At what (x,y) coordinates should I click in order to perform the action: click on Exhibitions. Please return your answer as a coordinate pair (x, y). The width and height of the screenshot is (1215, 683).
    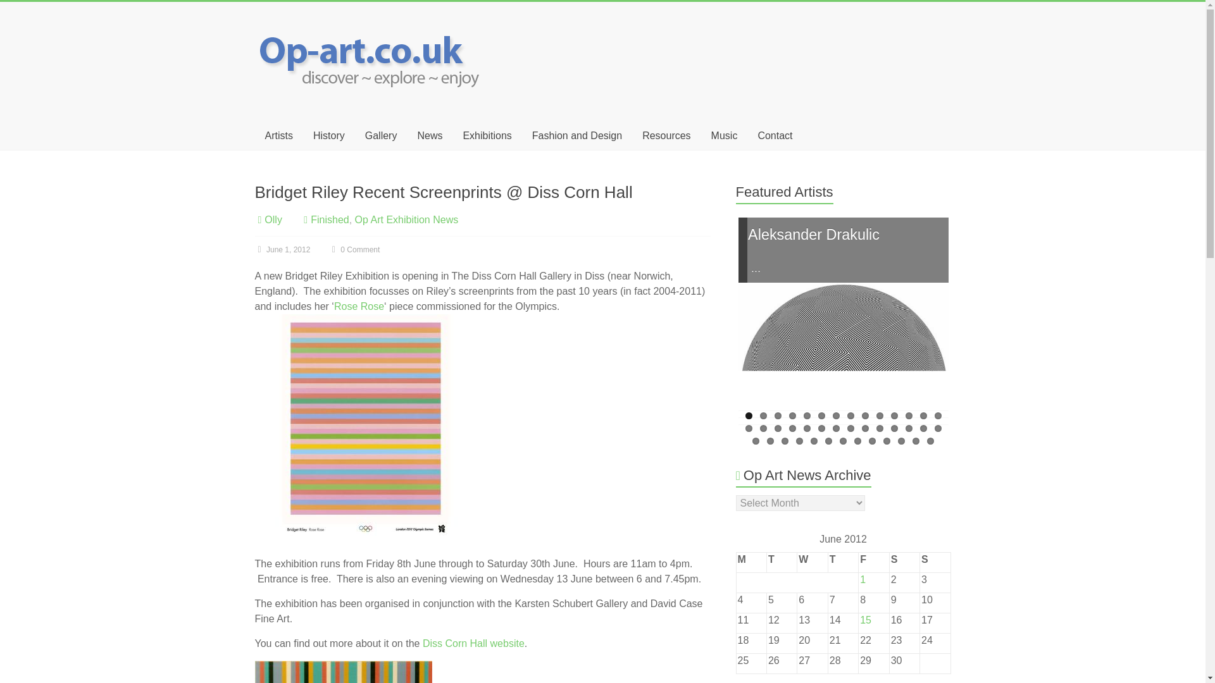
    Looking at the image, I should click on (486, 135).